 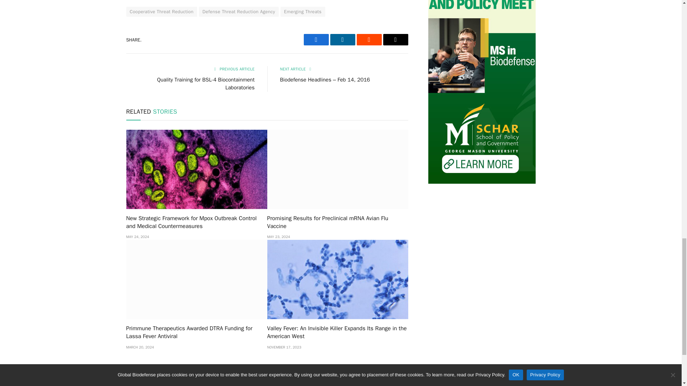 What do you see at coordinates (395, 40) in the screenshot?
I see `Email` at bounding box center [395, 40].